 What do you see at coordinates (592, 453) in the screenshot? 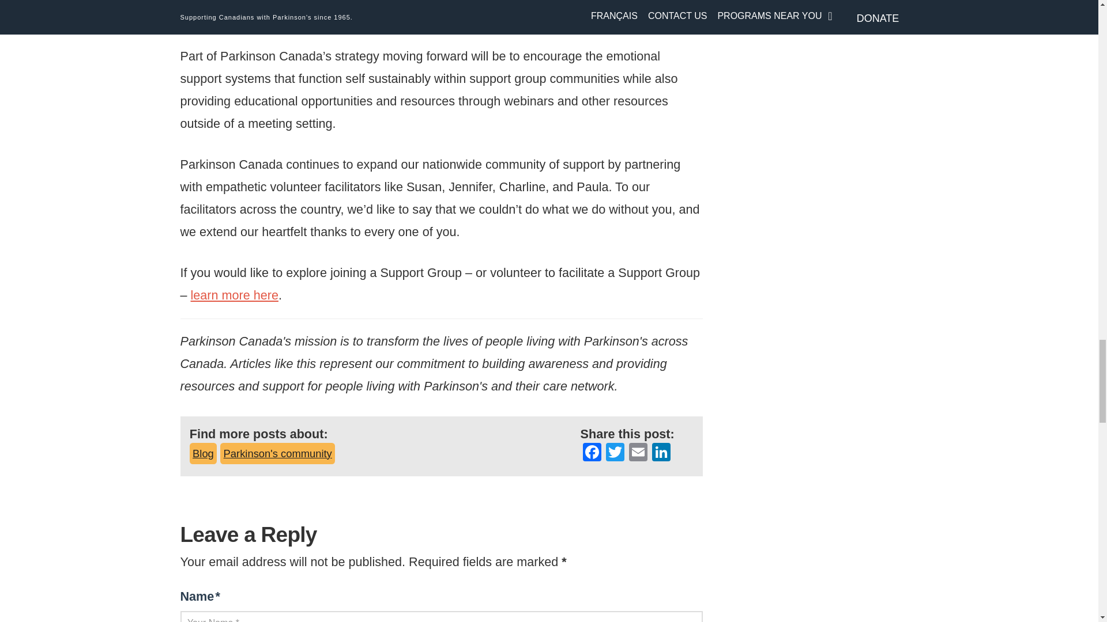
I see `Facebook` at bounding box center [592, 453].